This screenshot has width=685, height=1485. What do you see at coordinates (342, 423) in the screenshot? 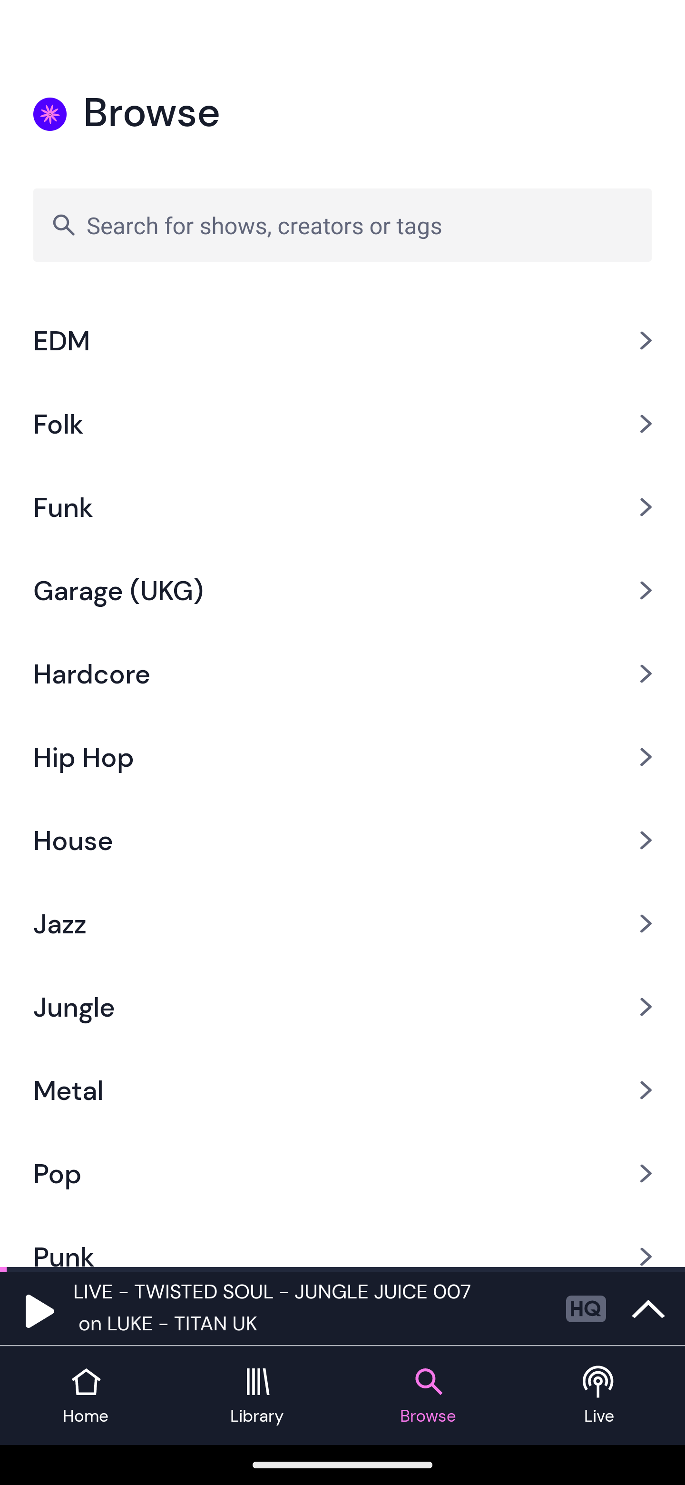
I see `Folk` at bounding box center [342, 423].